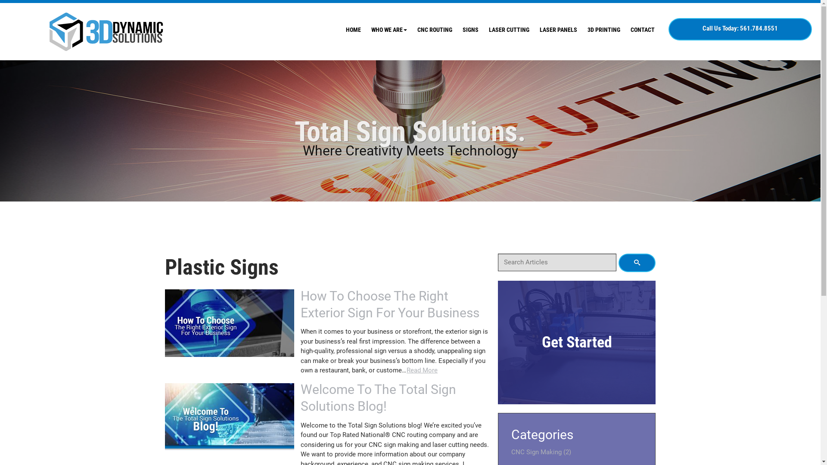  Describe the element at coordinates (389, 30) in the screenshot. I see `WHO WE ARE` at that location.